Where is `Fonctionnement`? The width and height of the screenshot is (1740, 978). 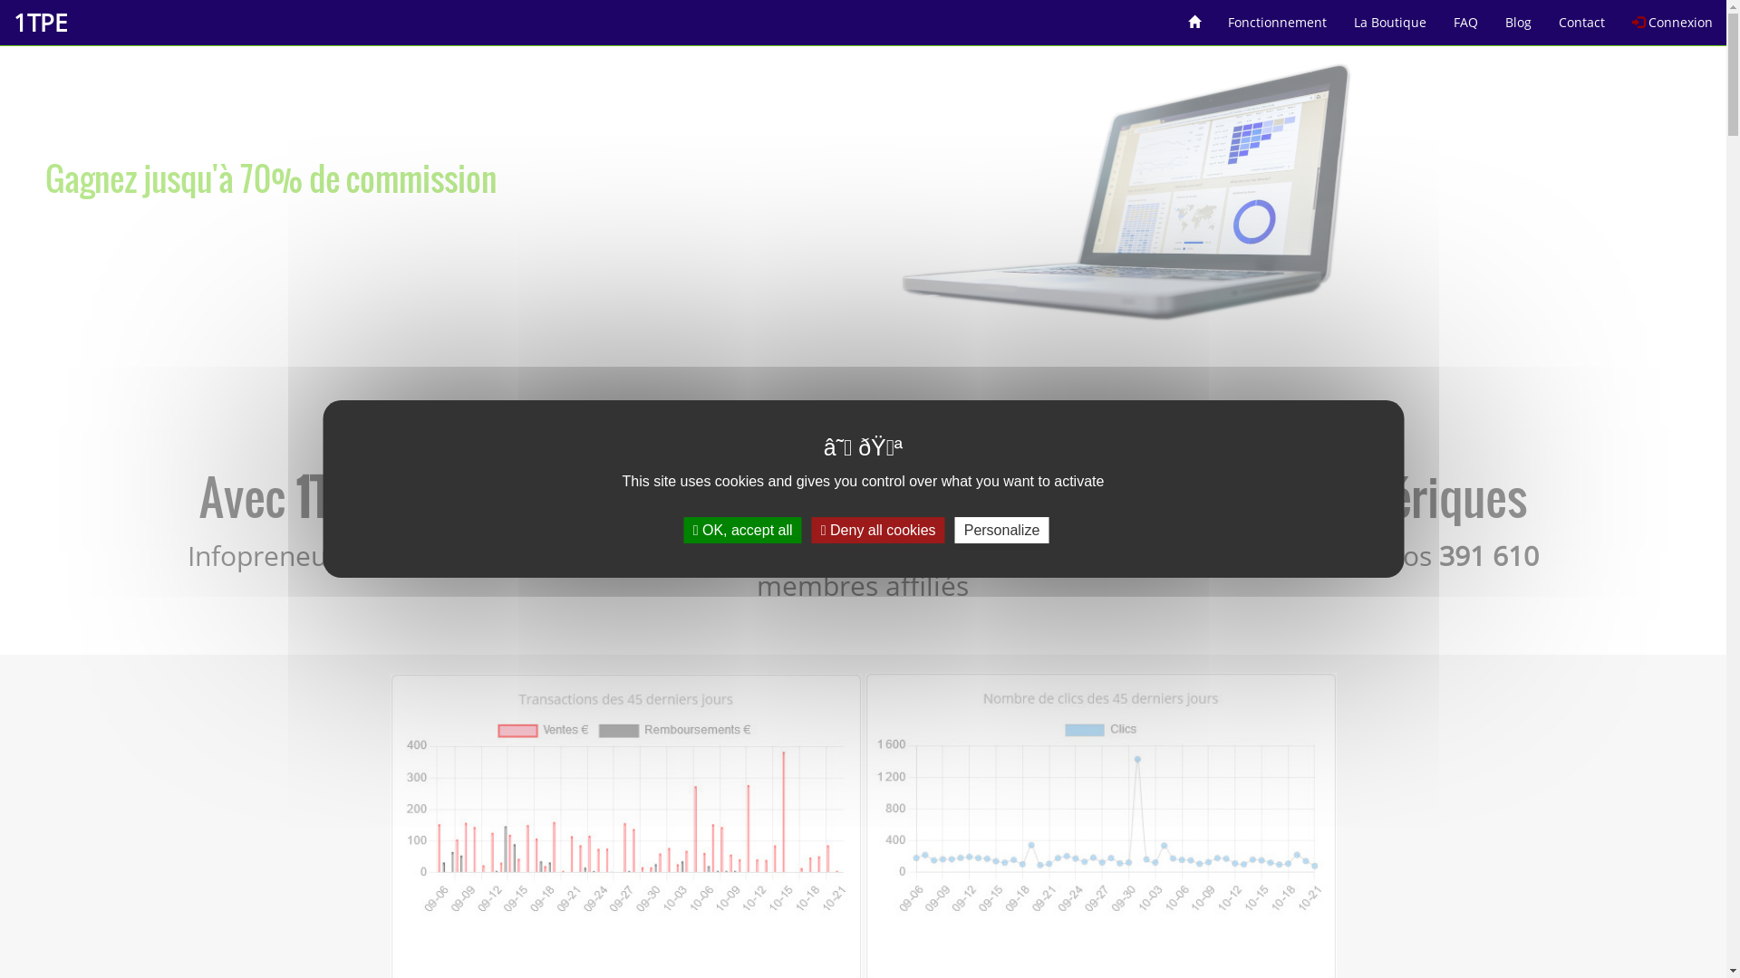 Fonctionnement is located at coordinates (1278, 16).